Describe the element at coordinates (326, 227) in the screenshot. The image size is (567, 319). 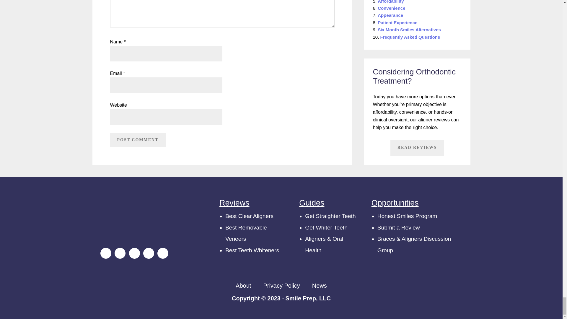
I see `Get Whiter Teeth` at that location.